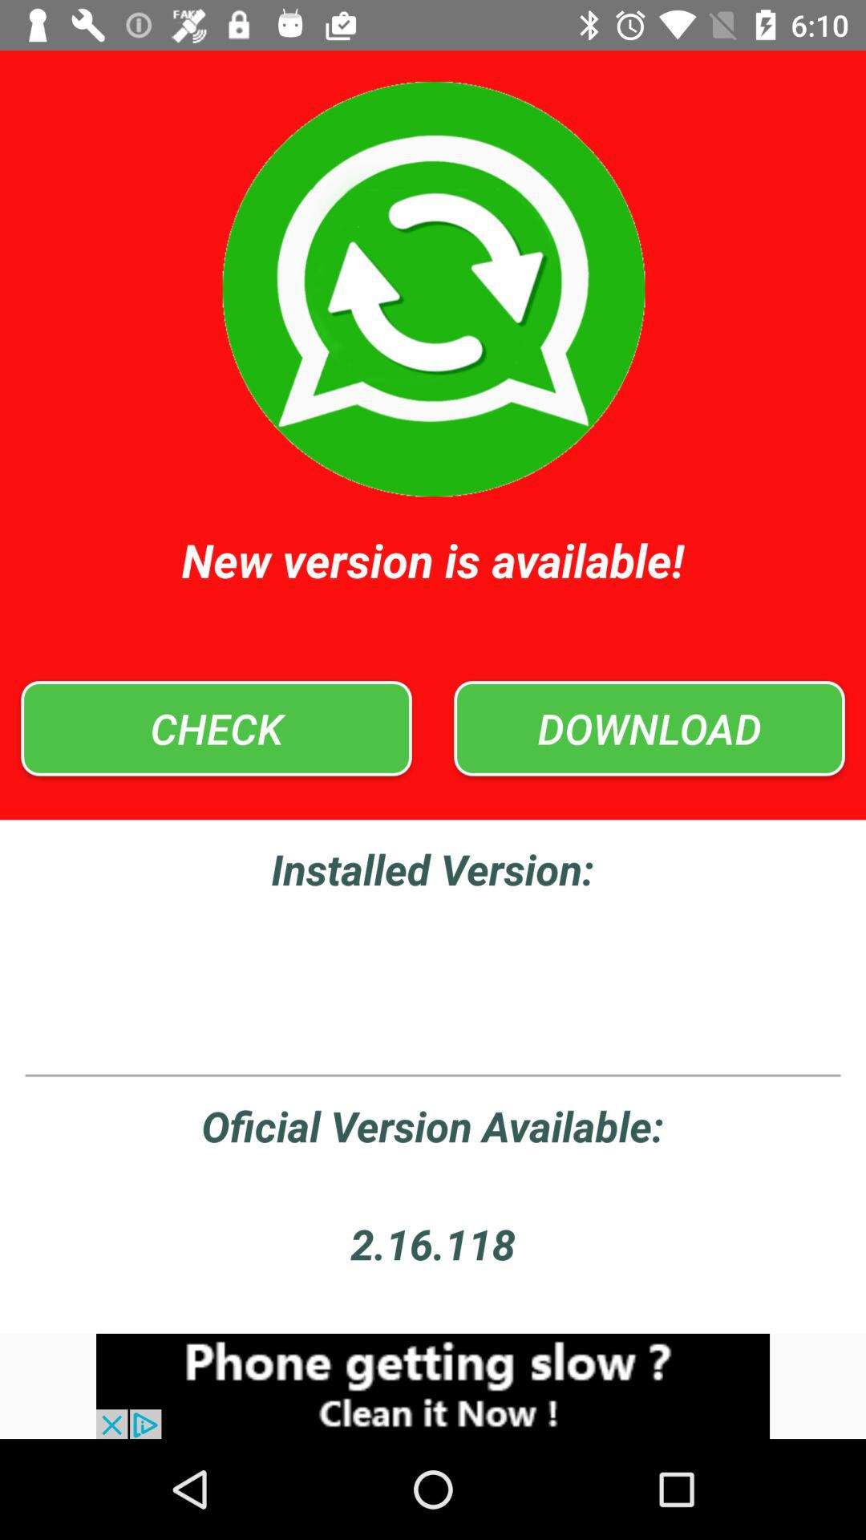 The image size is (866, 1540). I want to click on to clean the phone, so click(433, 1386).